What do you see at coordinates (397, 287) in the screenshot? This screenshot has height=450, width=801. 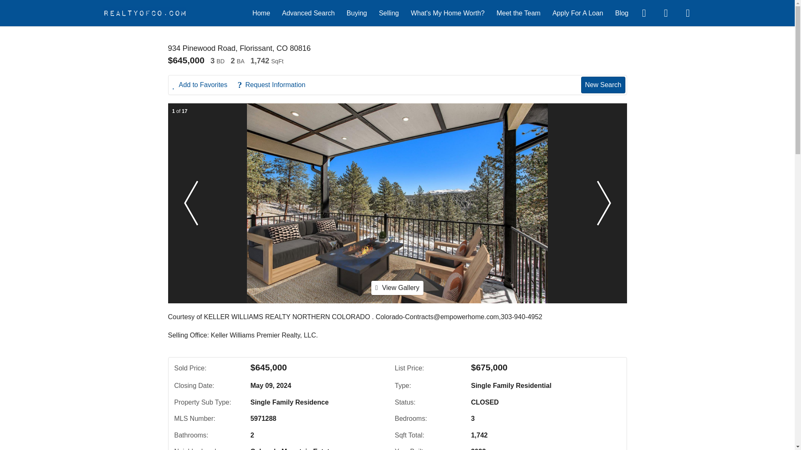 I see `View Gallery` at bounding box center [397, 287].